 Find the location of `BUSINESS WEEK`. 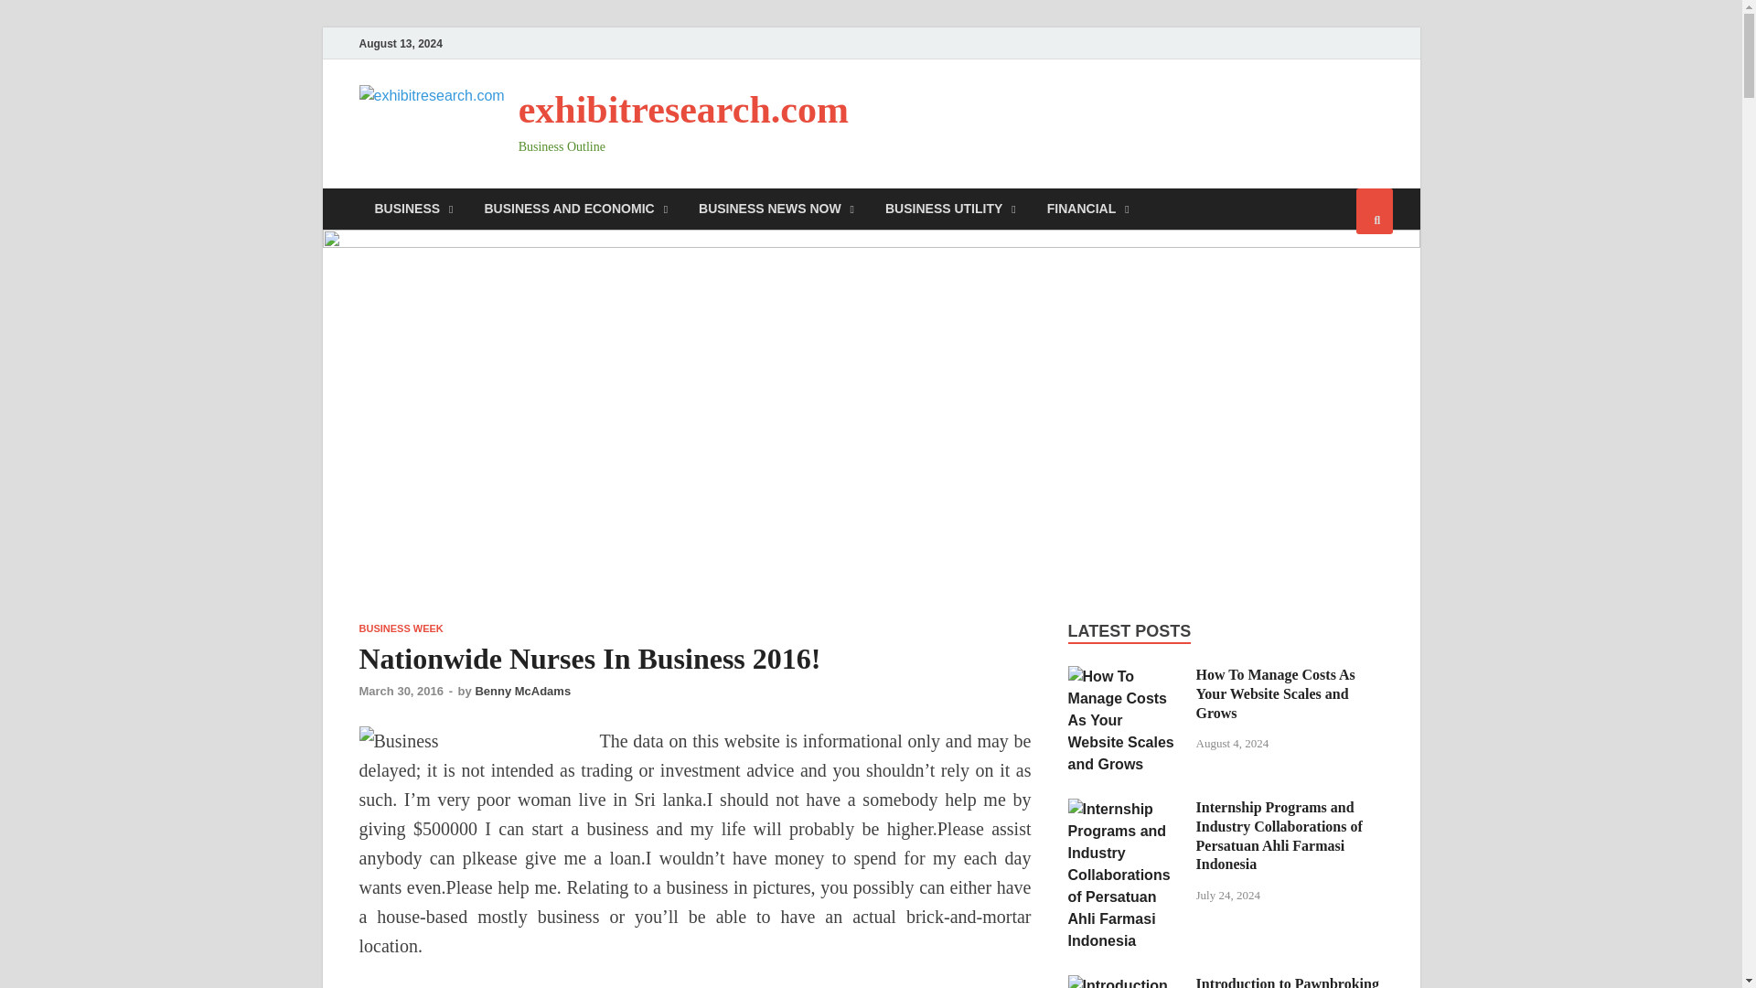

BUSINESS WEEK is located at coordinates (400, 628).